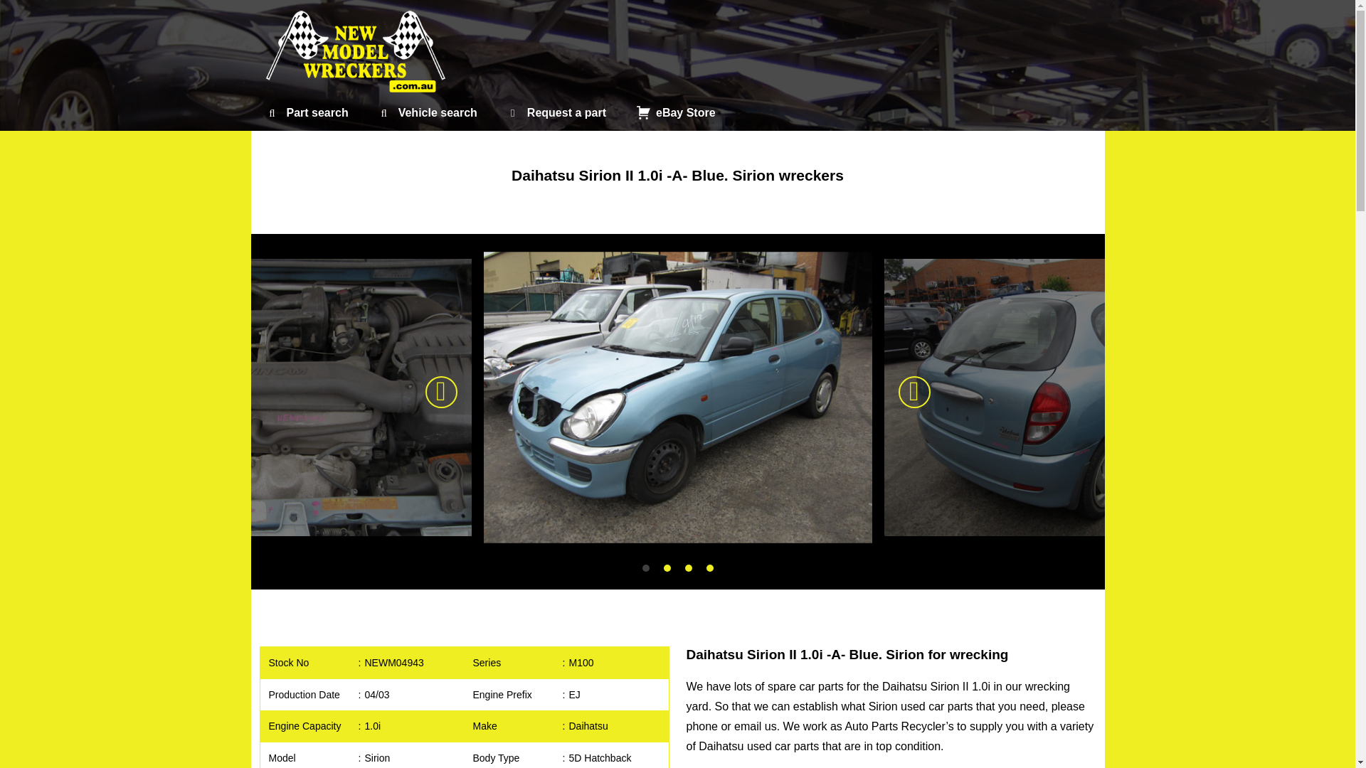 The image size is (1366, 768). I want to click on 4, so click(710, 567).